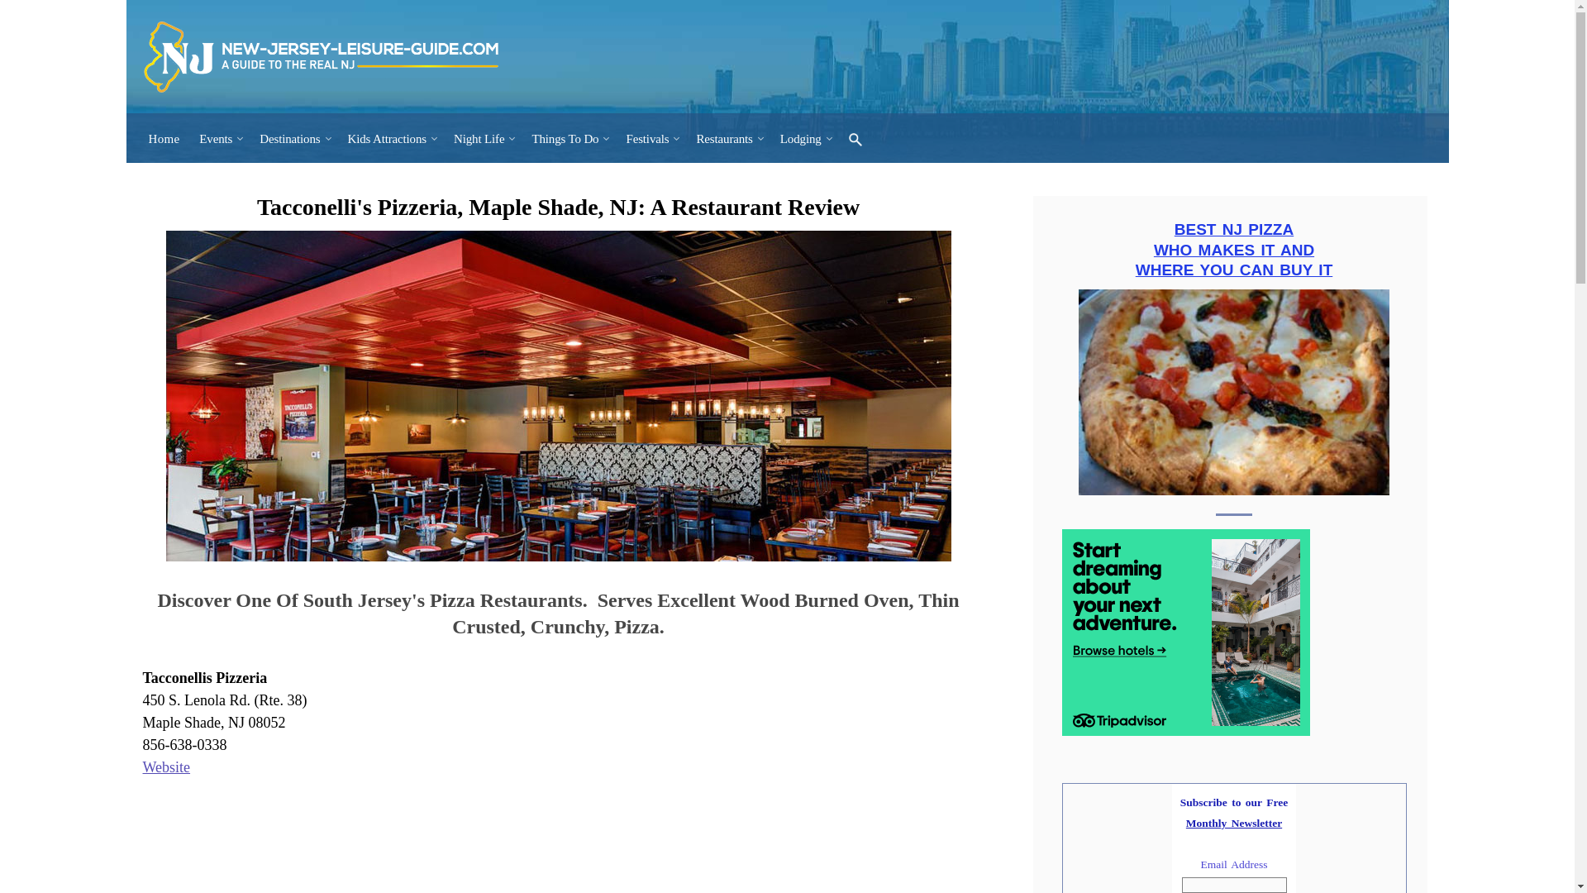 The height and width of the screenshot is (893, 1587). Describe the element at coordinates (164, 139) in the screenshot. I see `Home` at that location.